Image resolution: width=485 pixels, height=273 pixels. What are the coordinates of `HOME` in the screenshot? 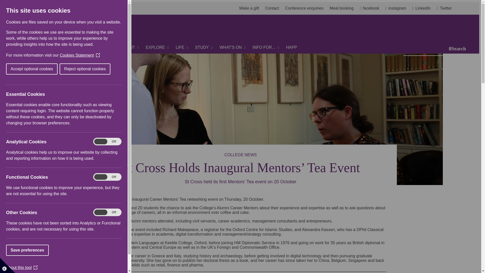 It's located at (108, 48).